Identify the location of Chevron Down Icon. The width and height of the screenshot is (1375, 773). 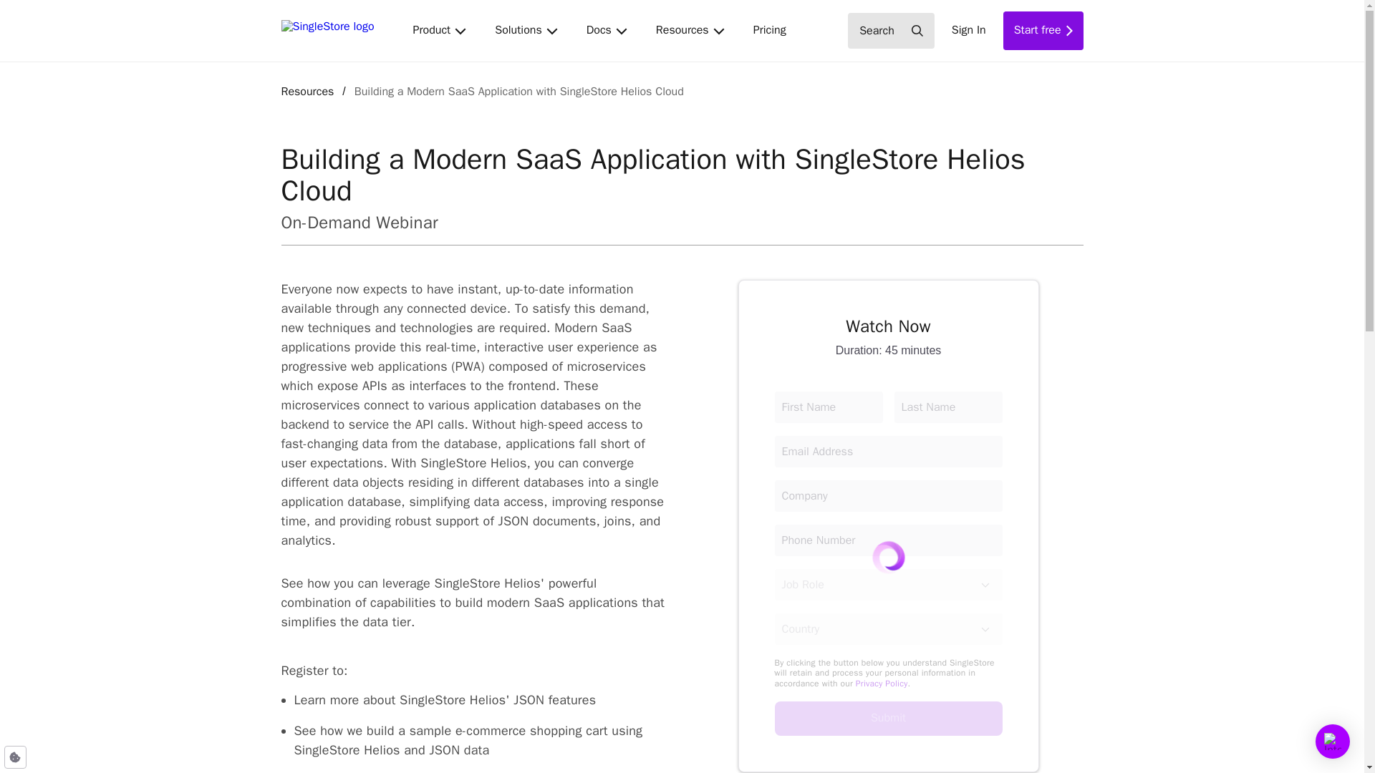
(985, 628).